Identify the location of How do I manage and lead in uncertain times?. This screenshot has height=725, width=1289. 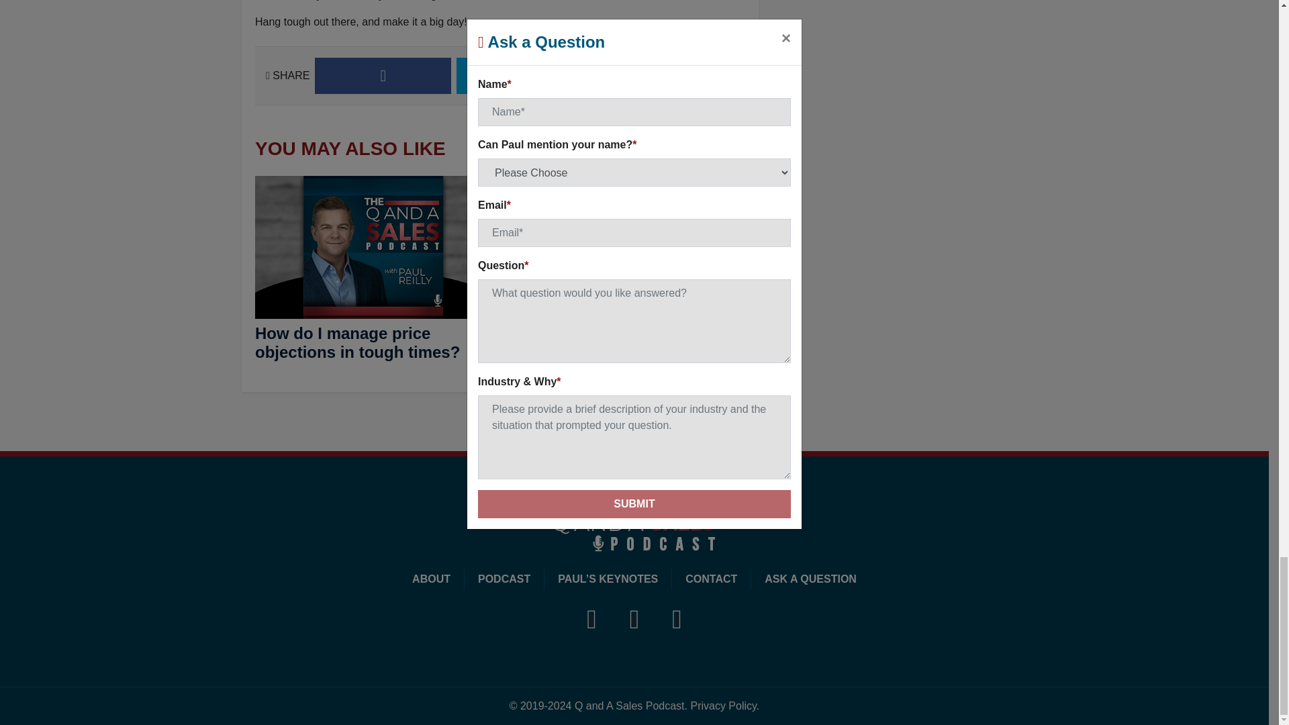
(620, 342).